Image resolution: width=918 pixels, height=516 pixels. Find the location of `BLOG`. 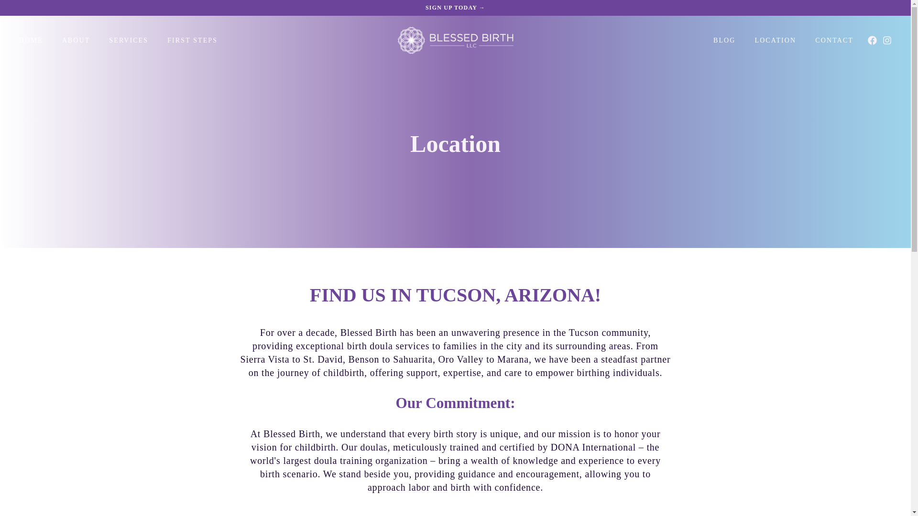

BLOG is located at coordinates (725, 41).